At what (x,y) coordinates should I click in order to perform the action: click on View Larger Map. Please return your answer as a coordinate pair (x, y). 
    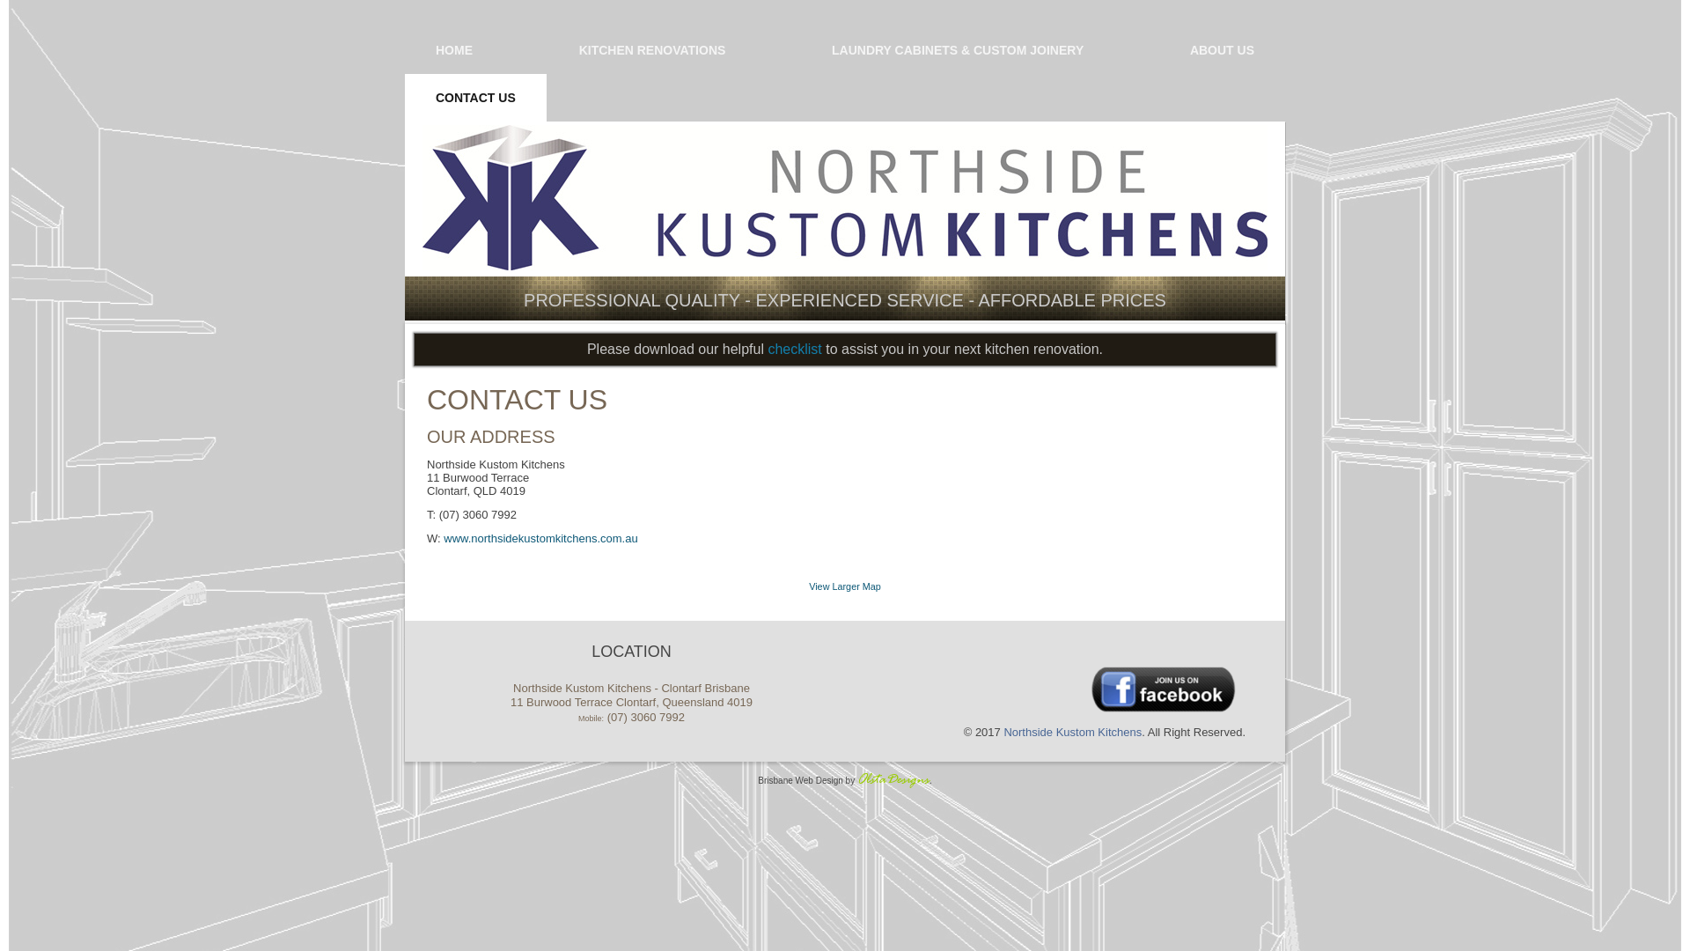
    Looking at the image, I should click on (845, 586).